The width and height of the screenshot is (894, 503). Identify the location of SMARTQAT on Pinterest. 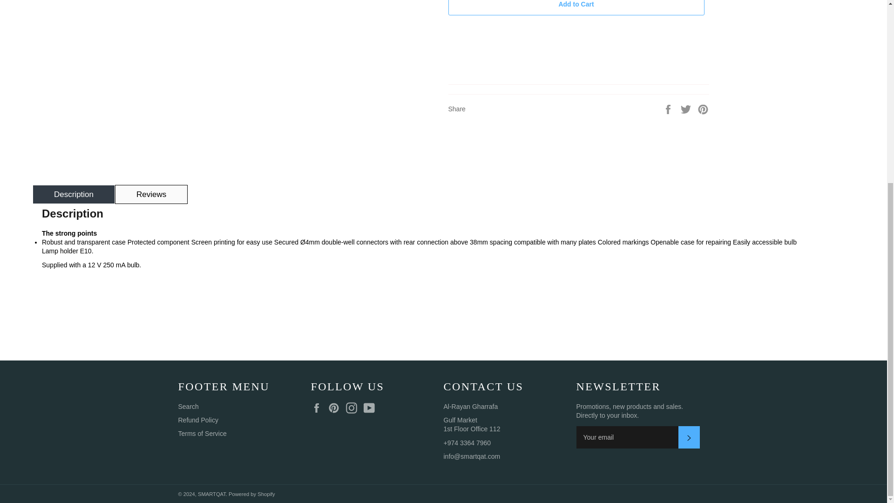
(336, 408).